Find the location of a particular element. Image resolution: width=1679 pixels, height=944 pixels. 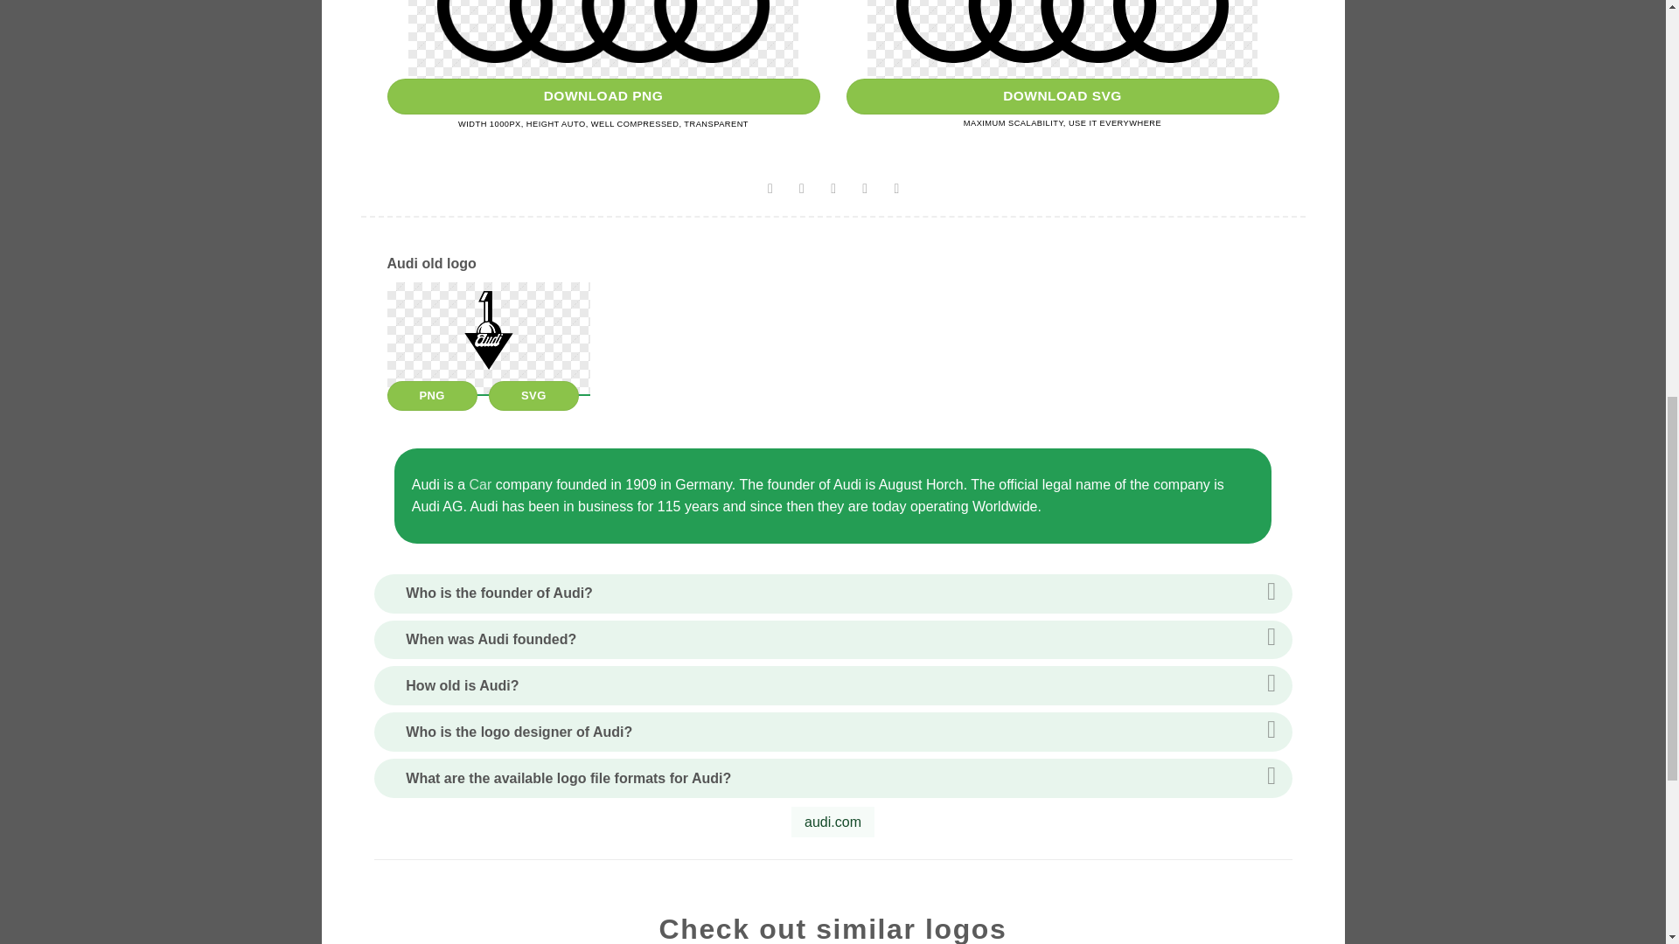

audi.com is located at coordinates (833, 823).